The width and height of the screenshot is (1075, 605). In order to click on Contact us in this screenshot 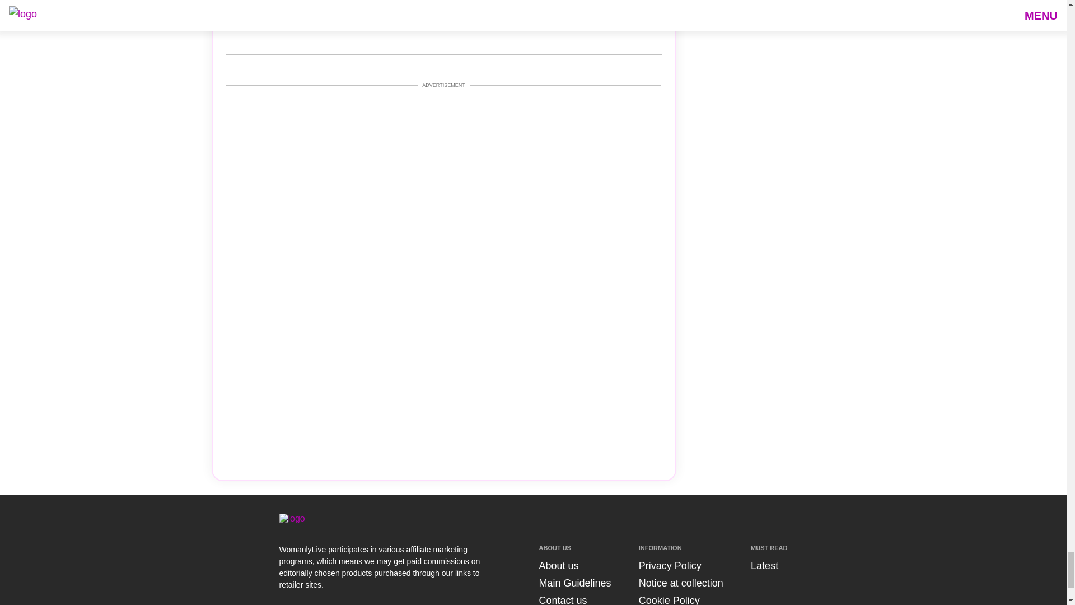, I will do `click(562, 599)`.